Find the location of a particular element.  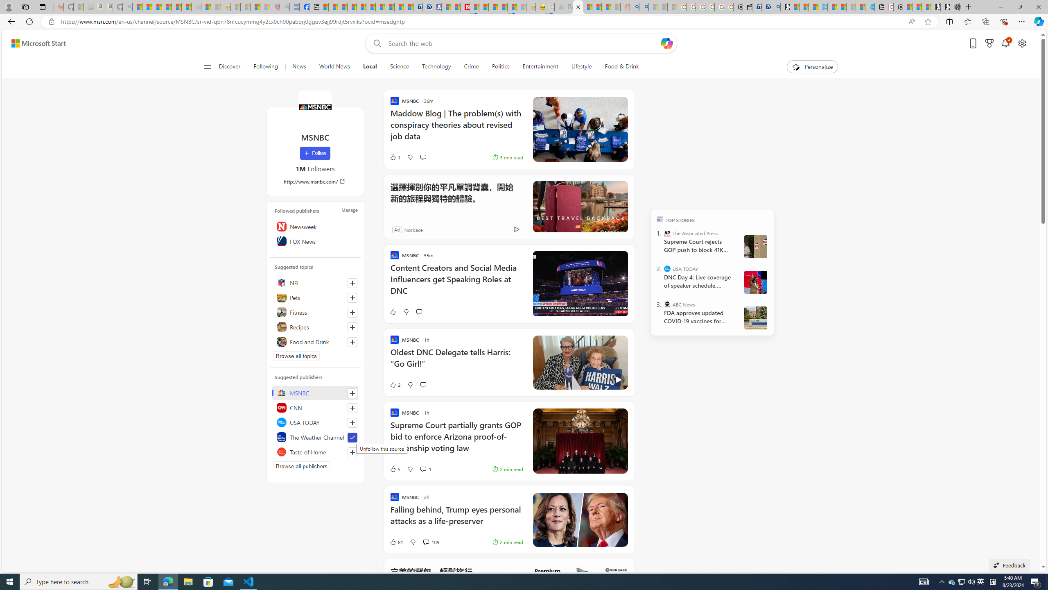

Food and Drink is located at coordinates (315, 342).